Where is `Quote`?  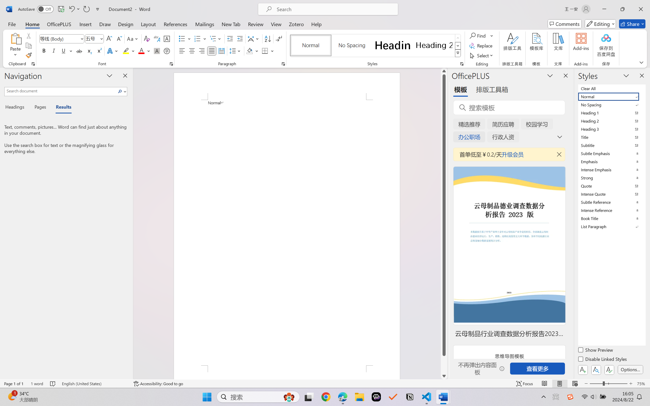
Quote is located at coordinates (611, 186).